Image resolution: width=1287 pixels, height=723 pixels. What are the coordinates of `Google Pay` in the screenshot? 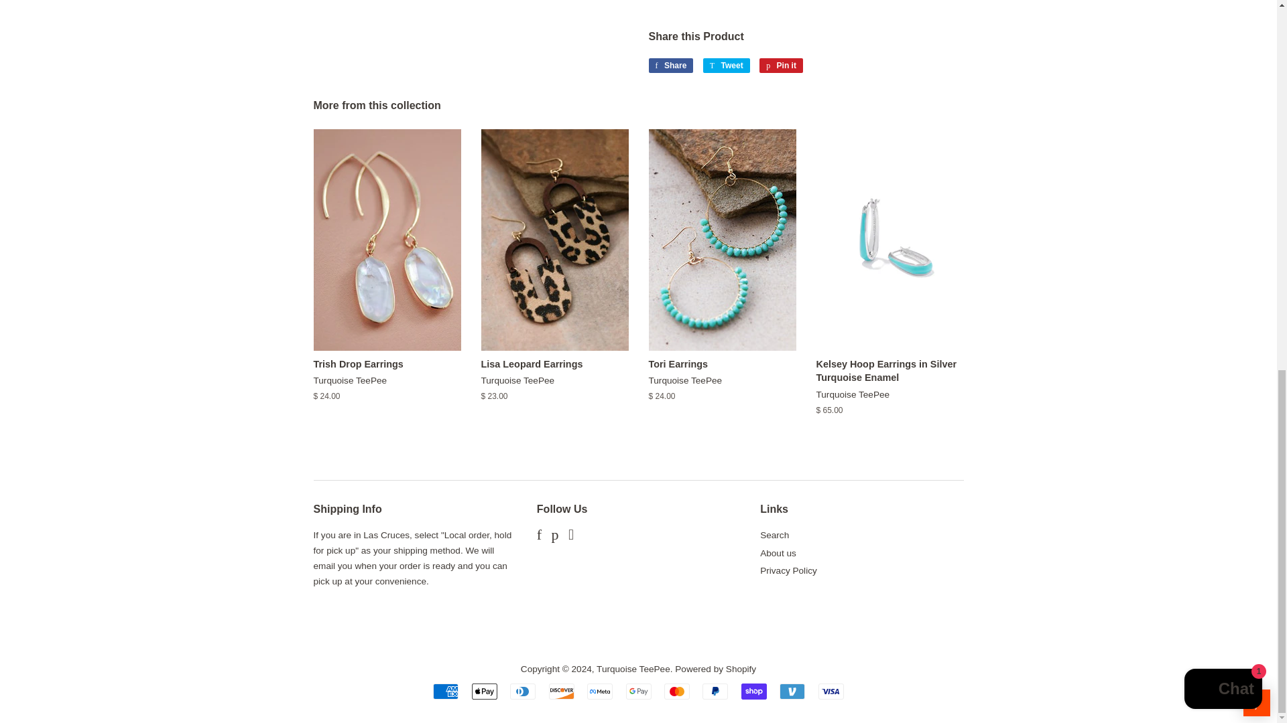 It's located at (638, 691).